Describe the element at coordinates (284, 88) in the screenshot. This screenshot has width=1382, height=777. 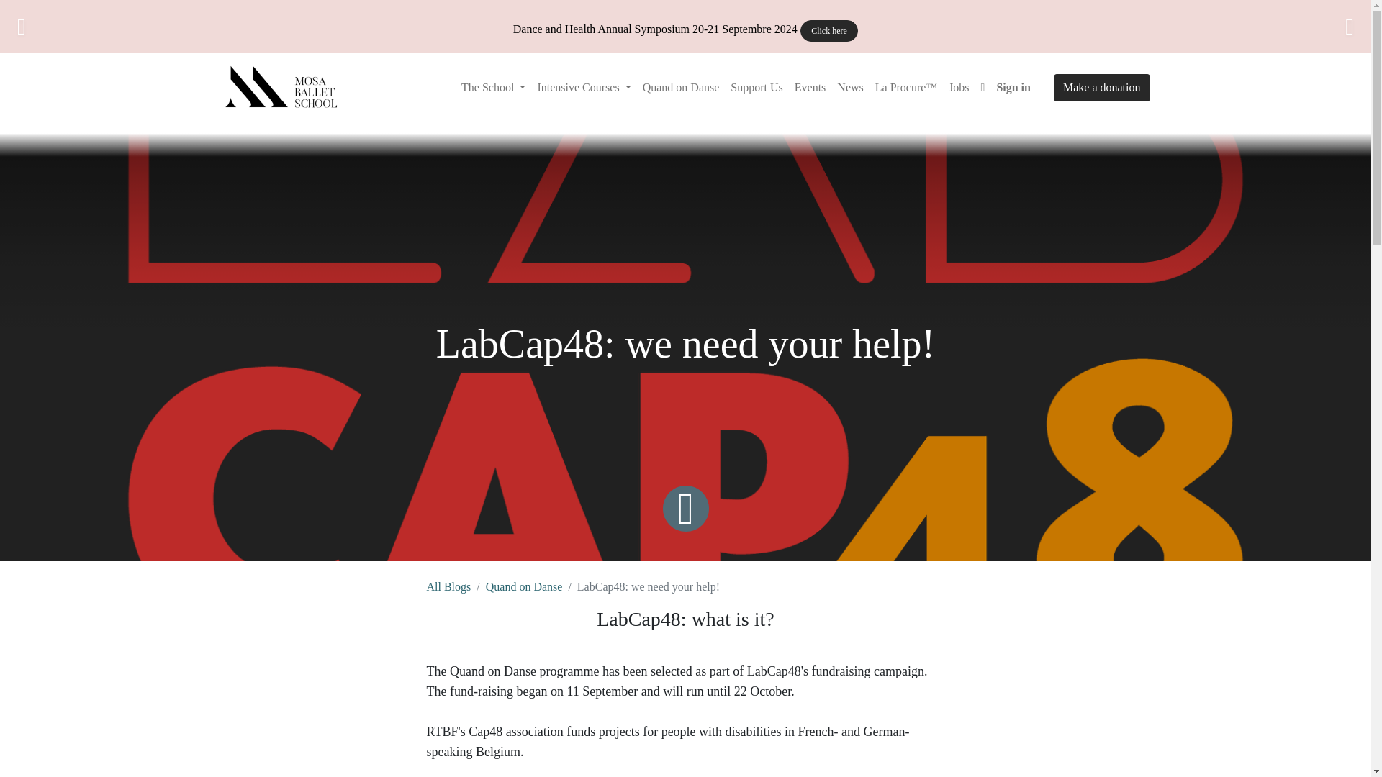
I see `Mosa Ballet School` at that location.